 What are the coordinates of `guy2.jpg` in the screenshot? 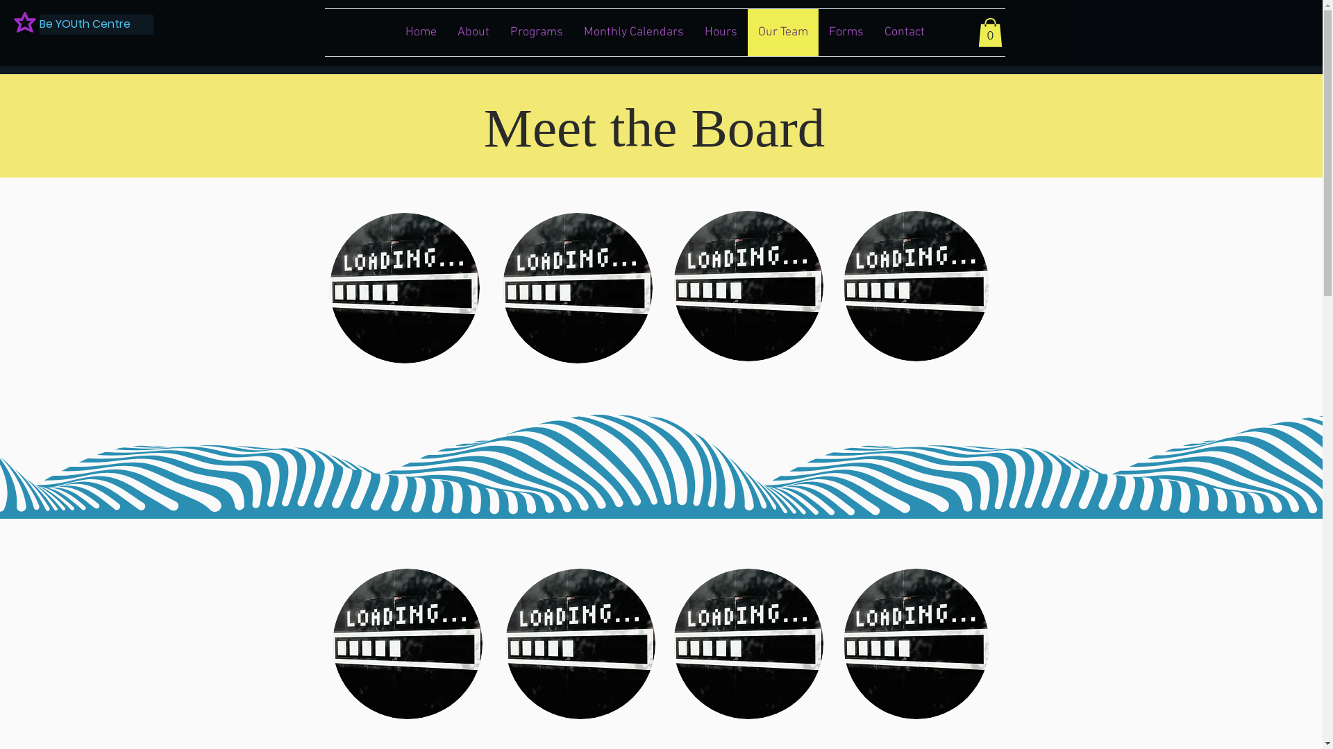 It's located at (407, 644).